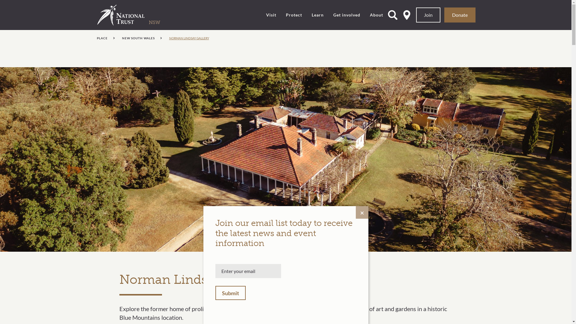 The width and height of the screenshot is (576, 324). What do you see at coordinates (347, 15) in the screenshot?
I see `Get involved` at bounding box center [347, 15].